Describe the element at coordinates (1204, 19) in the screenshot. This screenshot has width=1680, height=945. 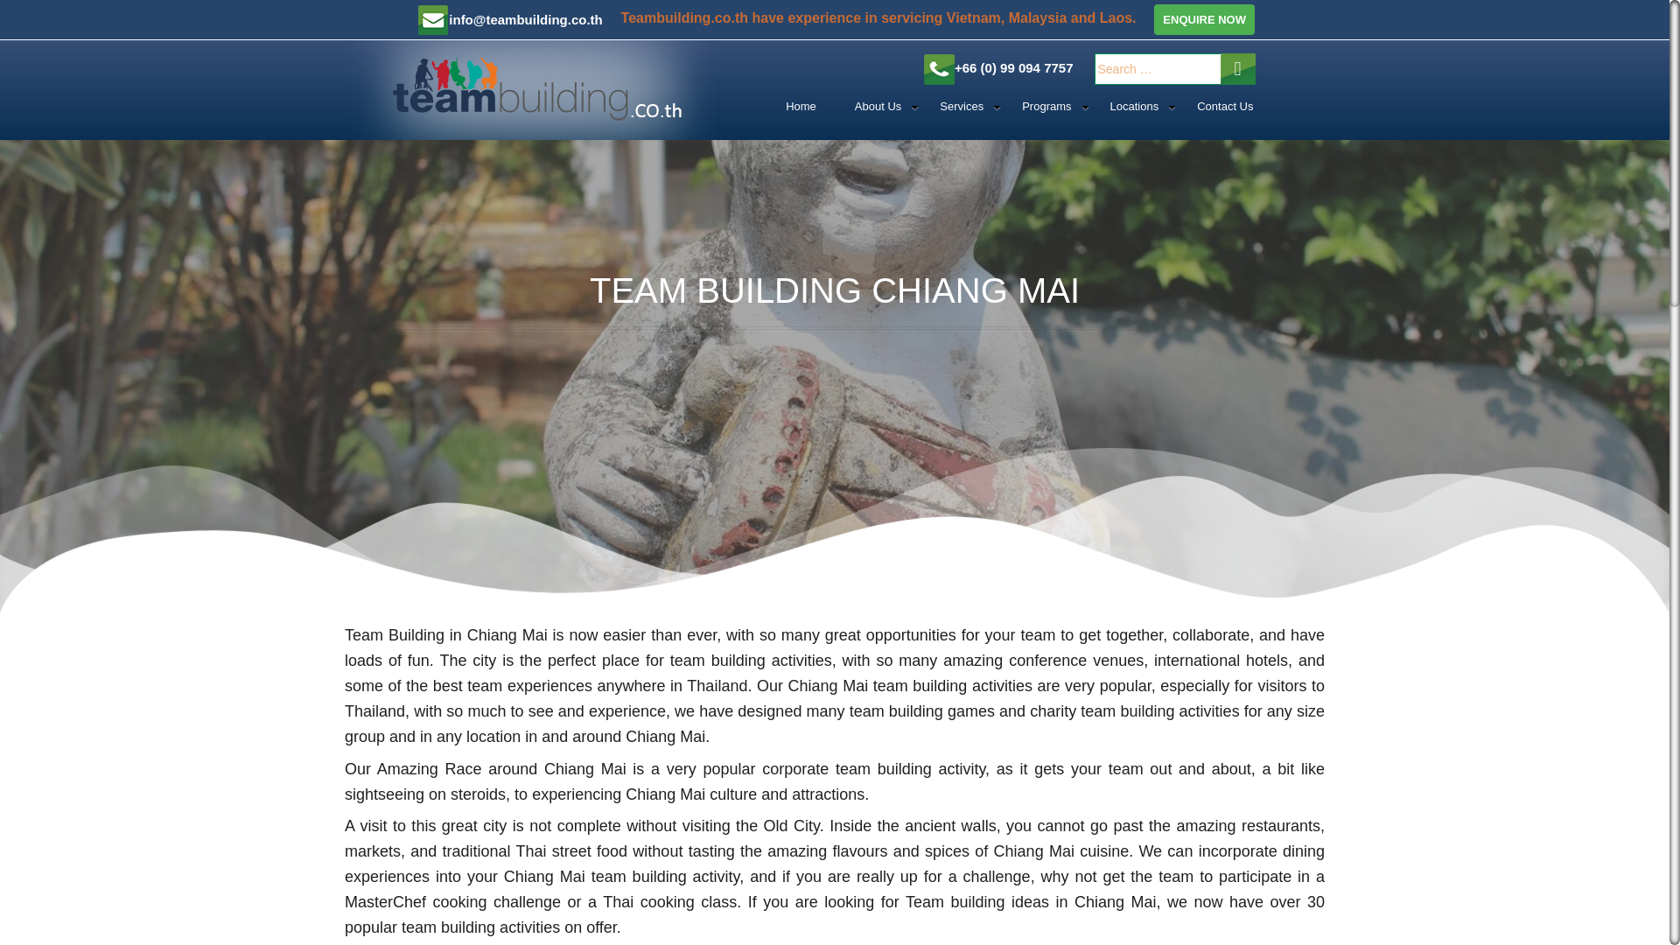
I see `ENQUIRE NOW` at that location.